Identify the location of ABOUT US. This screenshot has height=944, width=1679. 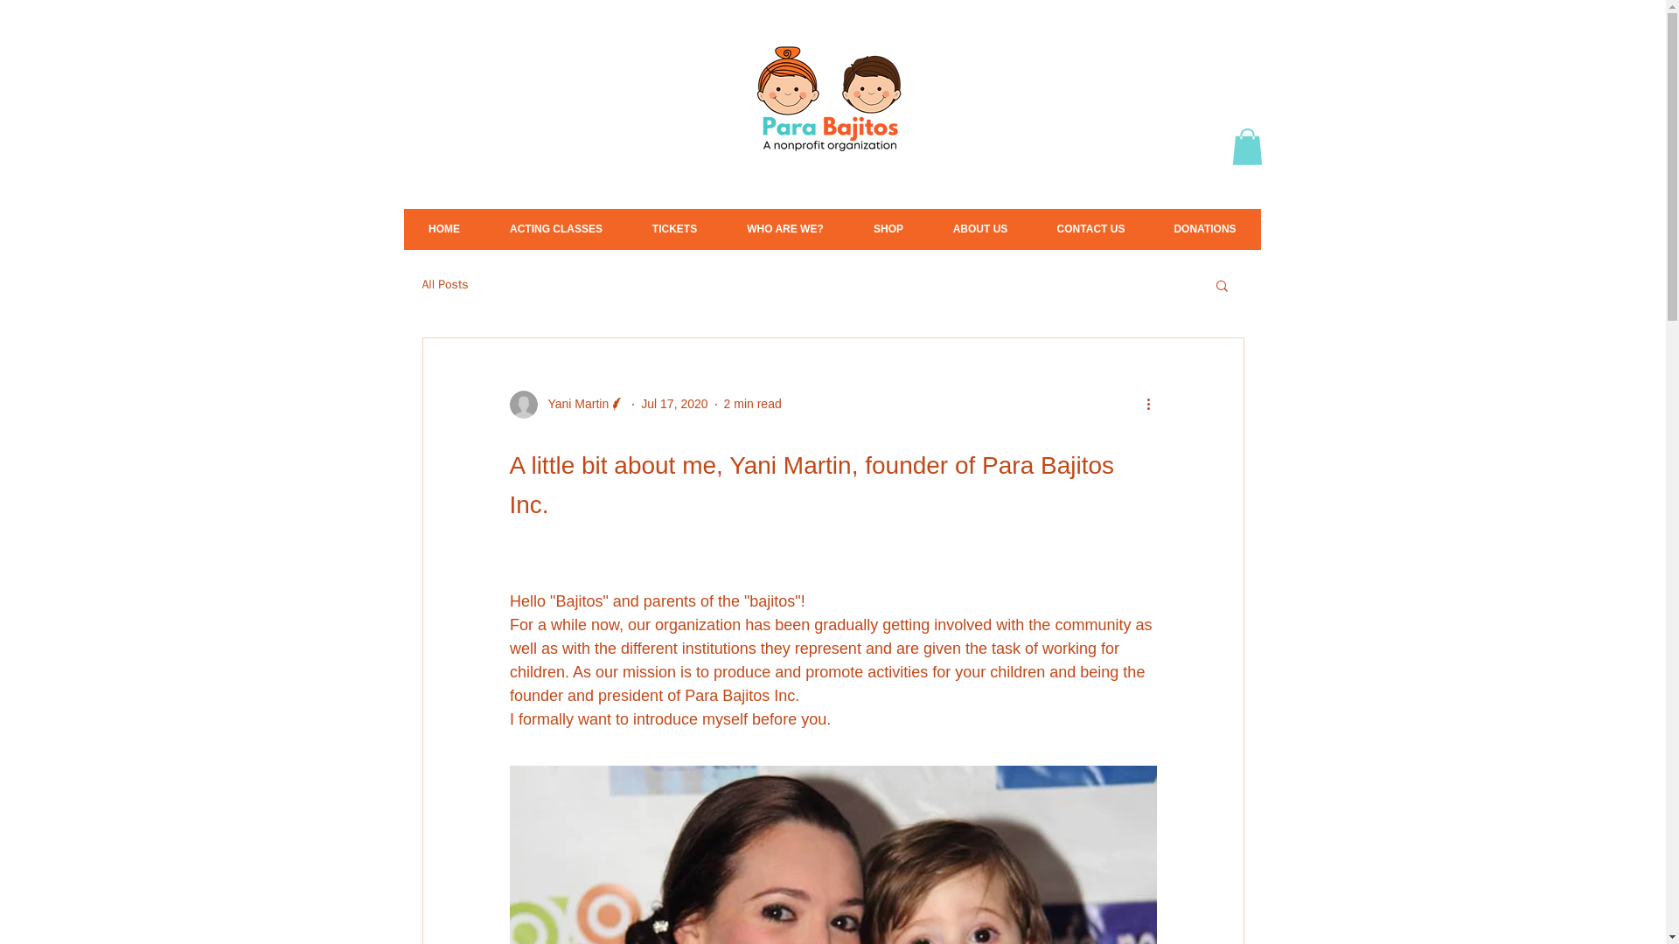
(979, 229).